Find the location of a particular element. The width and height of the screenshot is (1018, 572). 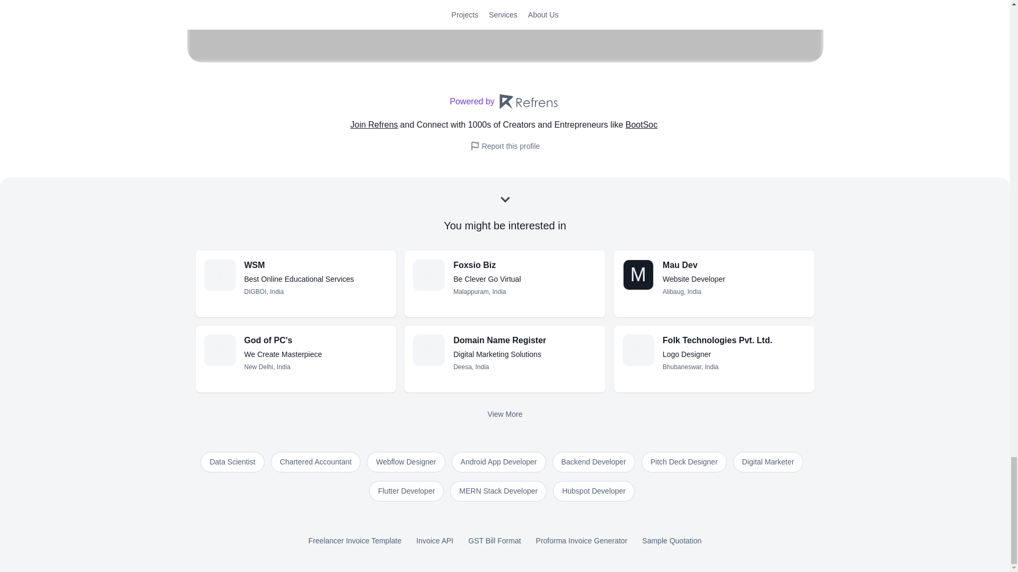

BootSoc is located at coordinates (643, 125).